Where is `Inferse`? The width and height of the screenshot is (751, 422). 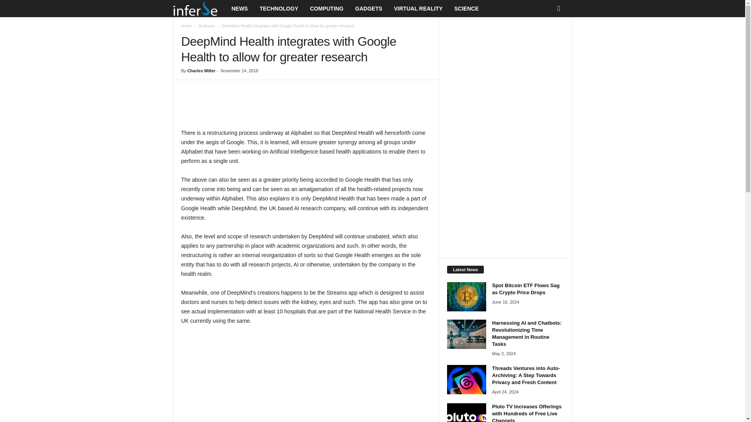
Inferse is located at coordinates (195, 9).